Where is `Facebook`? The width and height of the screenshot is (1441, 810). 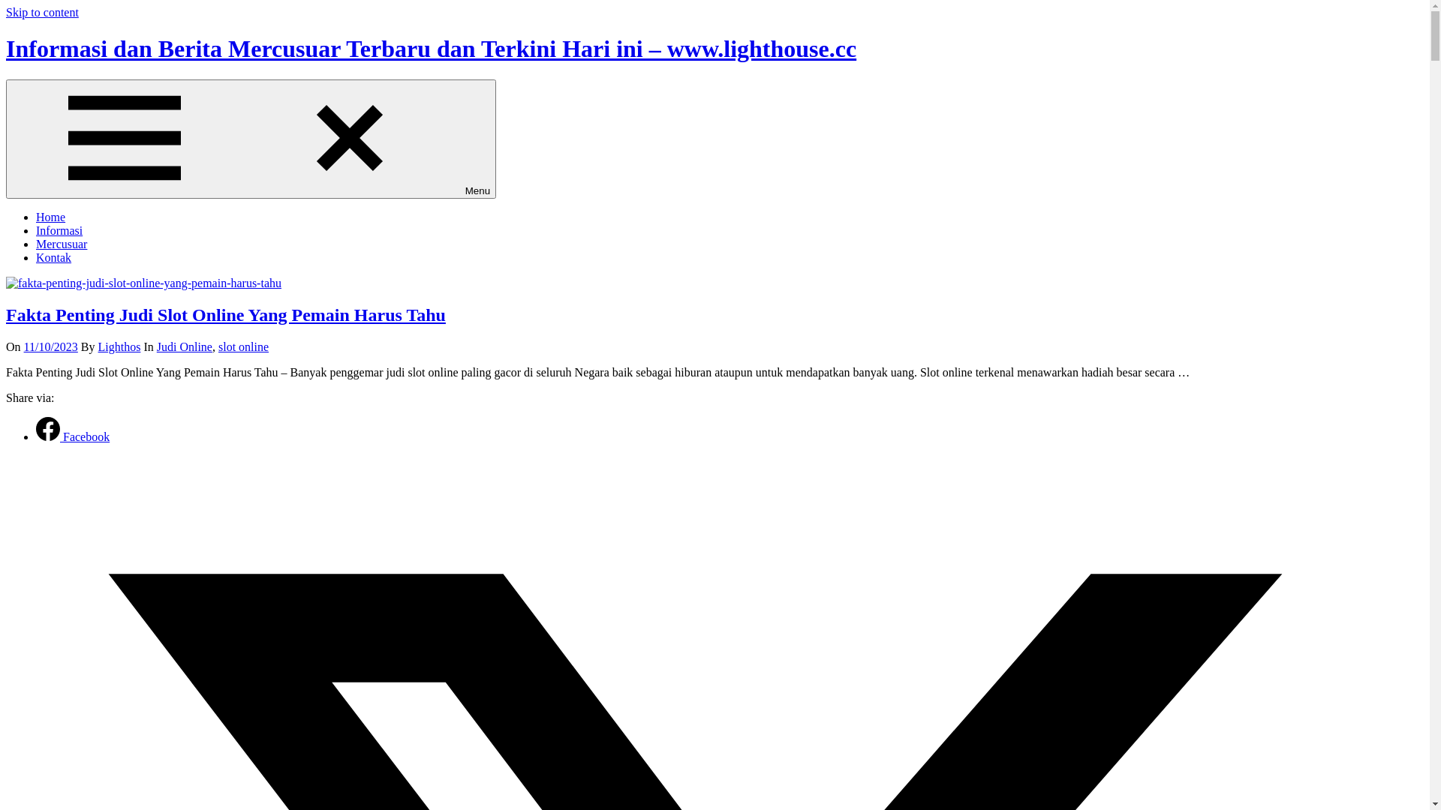
Facebook is located at coordinates (73, 436).